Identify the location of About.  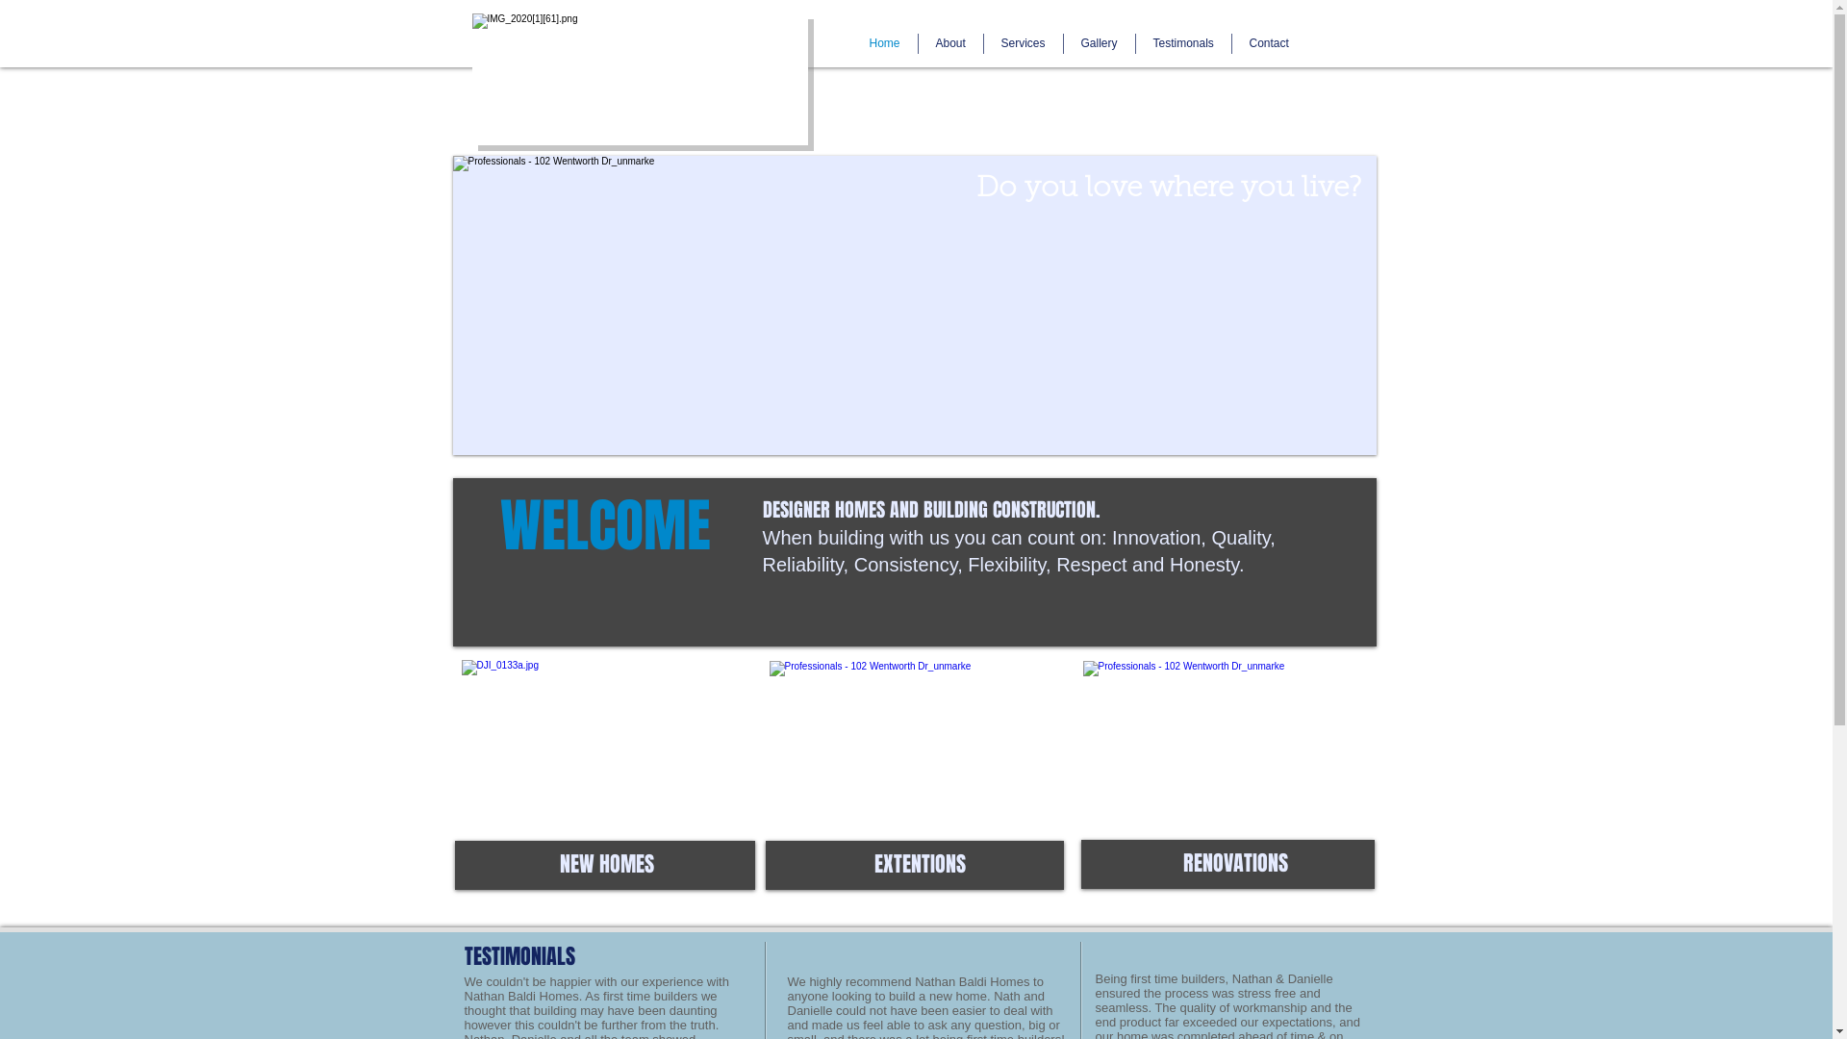
(950, 44).